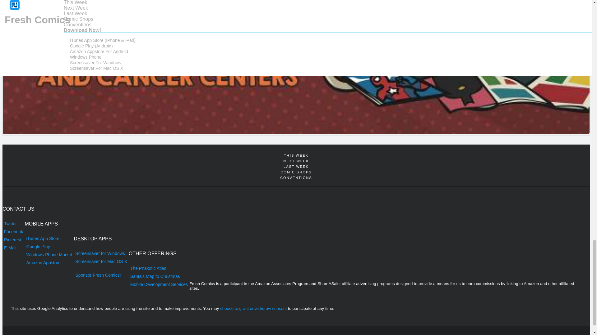 This screenshot has height=335, width=597. What do you see at coordinates (159, 276) in the screenshot?
I see `Santa's Map to Christmas` at bounding box center [159, 276].